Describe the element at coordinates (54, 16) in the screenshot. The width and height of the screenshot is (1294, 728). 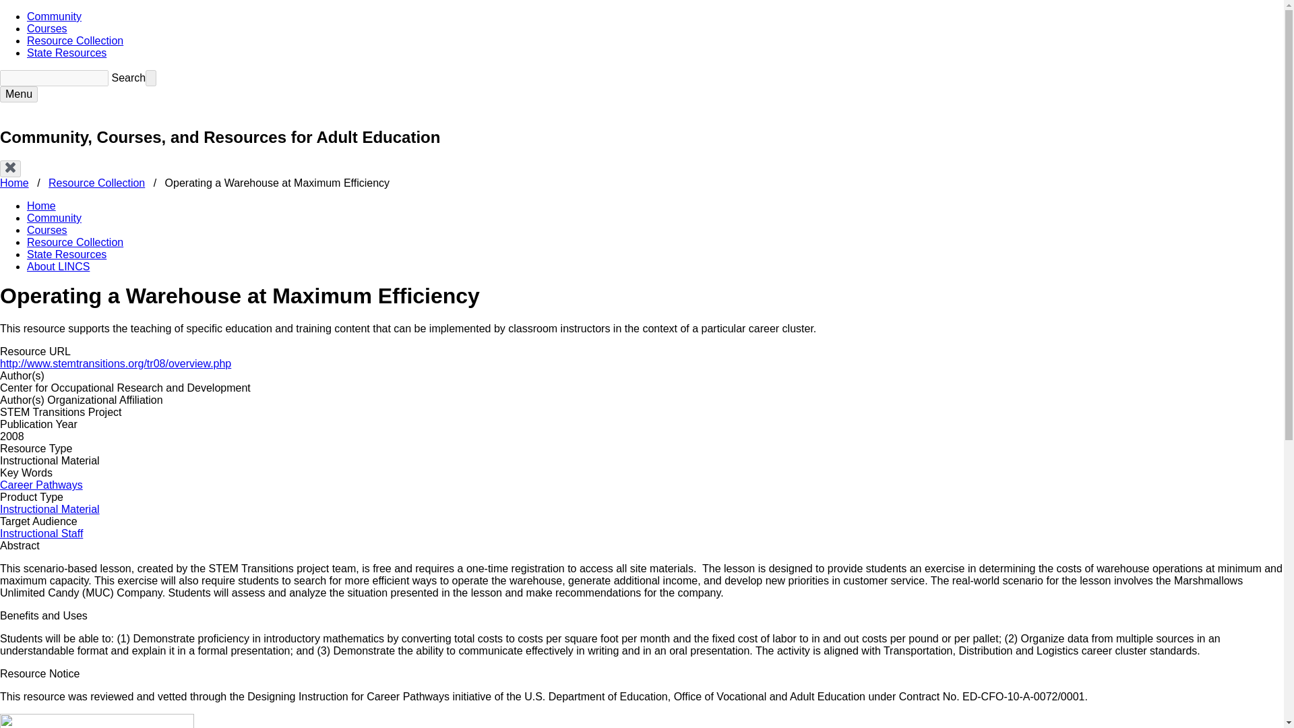
I see `Community` at that location.